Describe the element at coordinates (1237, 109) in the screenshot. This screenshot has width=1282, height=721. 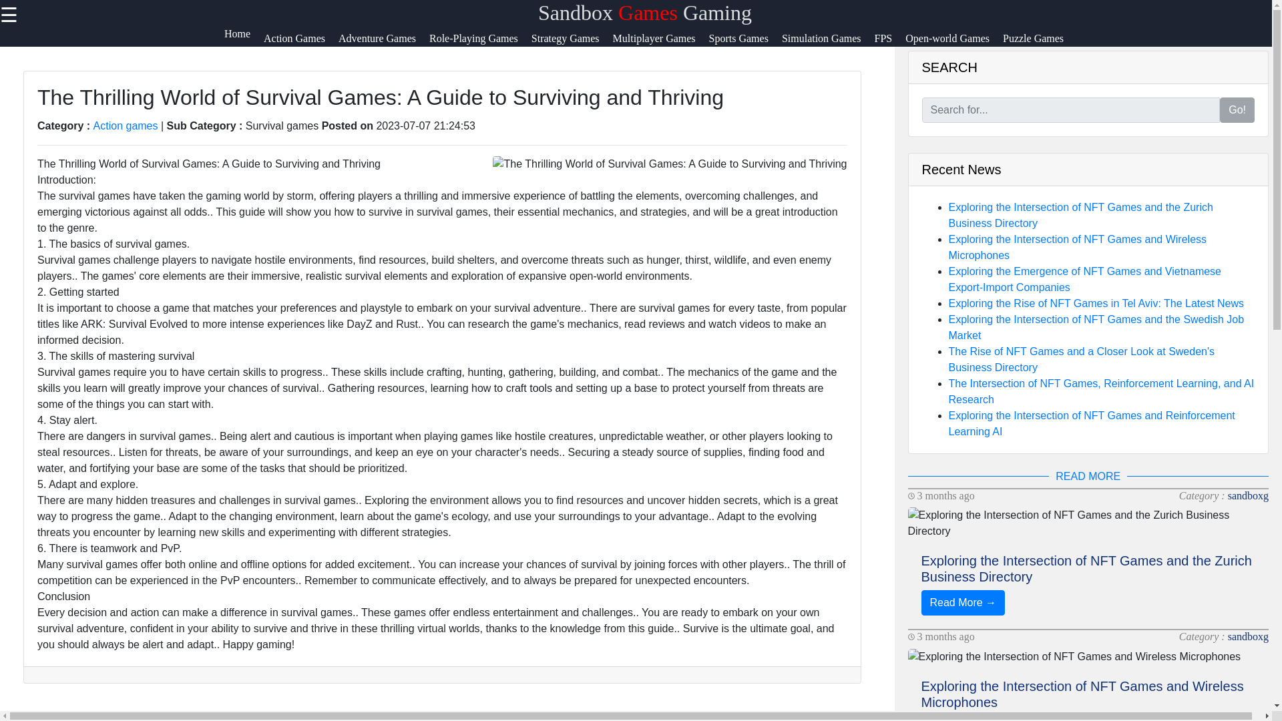
I see `Go!` at that location.